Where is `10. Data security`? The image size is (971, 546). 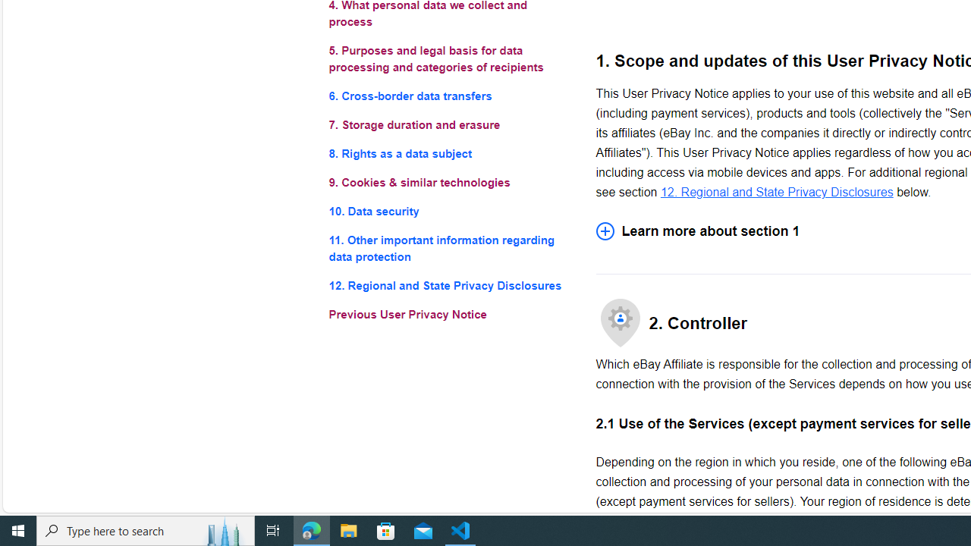 10. Data security is located at coordinates (449, 211).